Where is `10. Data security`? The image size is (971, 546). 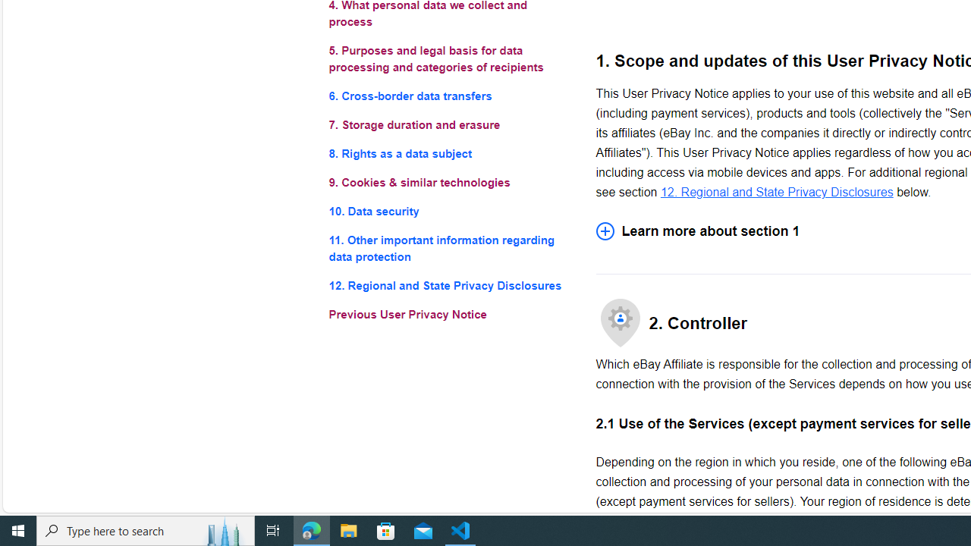 10. Data security is located at coordinates (449, 211).